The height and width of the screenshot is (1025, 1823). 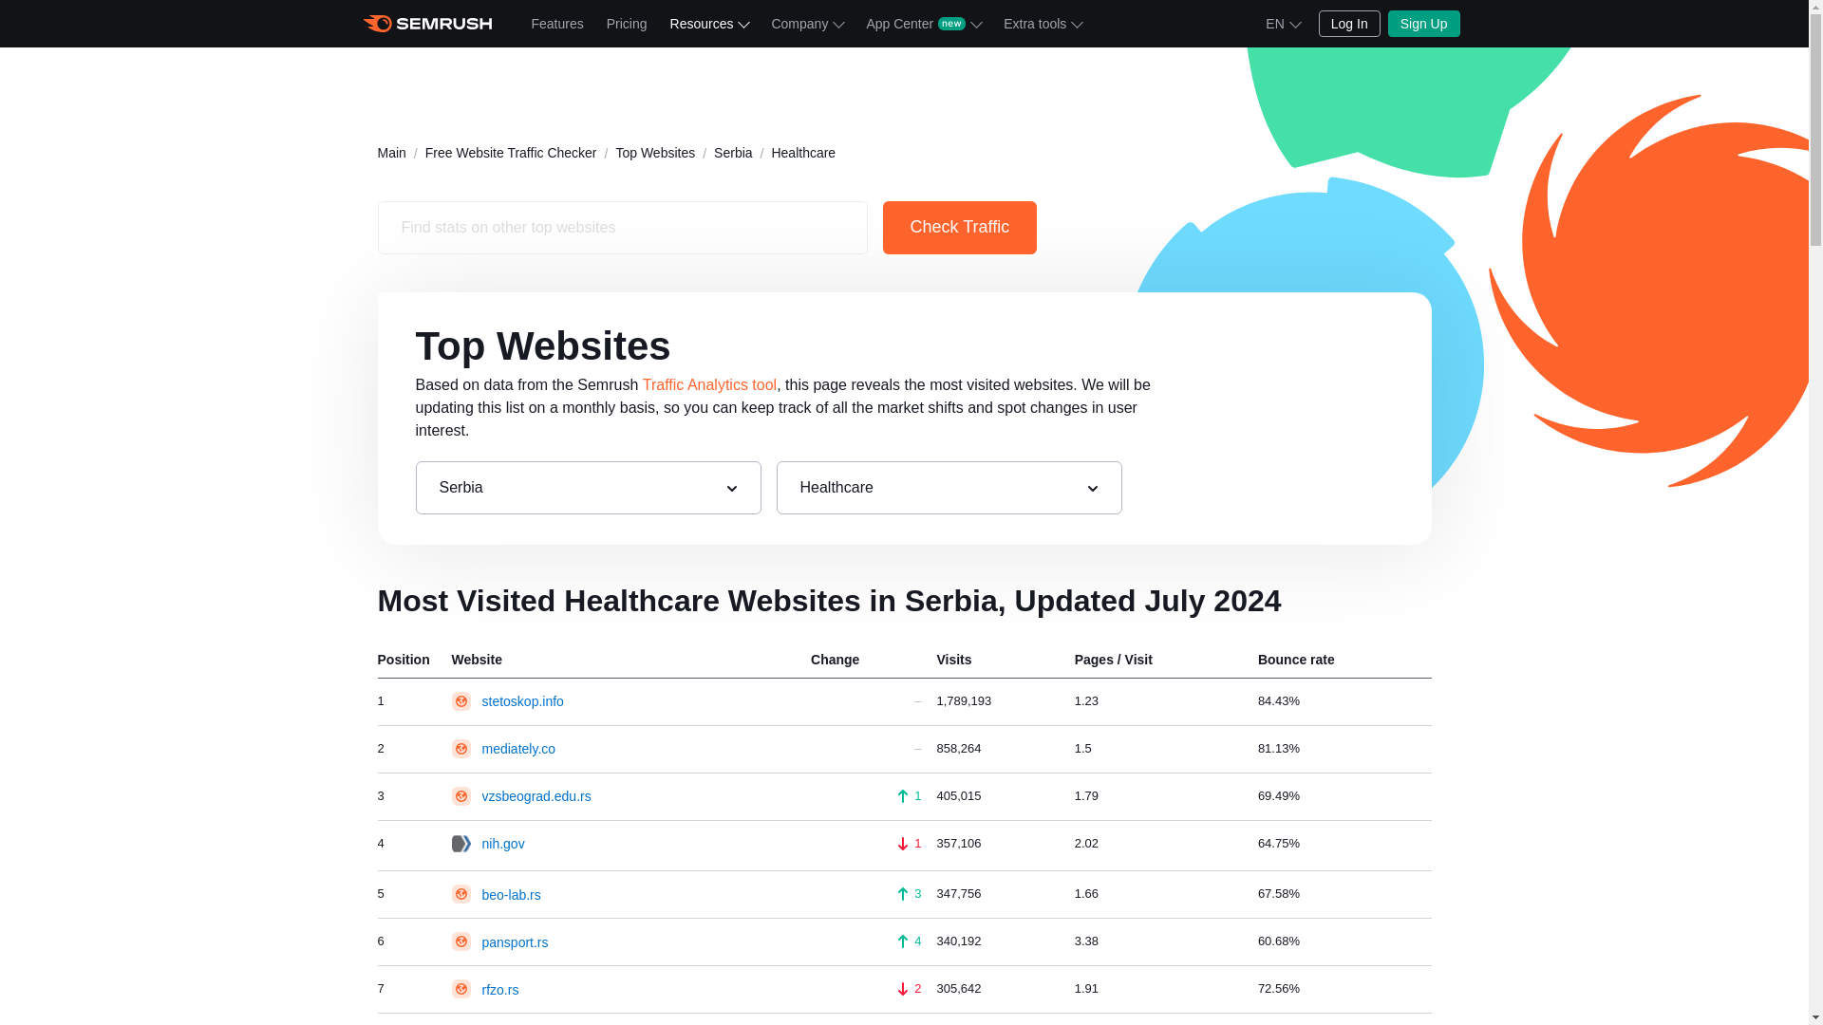 I want to click on Resources, so click(x=708, y=23).